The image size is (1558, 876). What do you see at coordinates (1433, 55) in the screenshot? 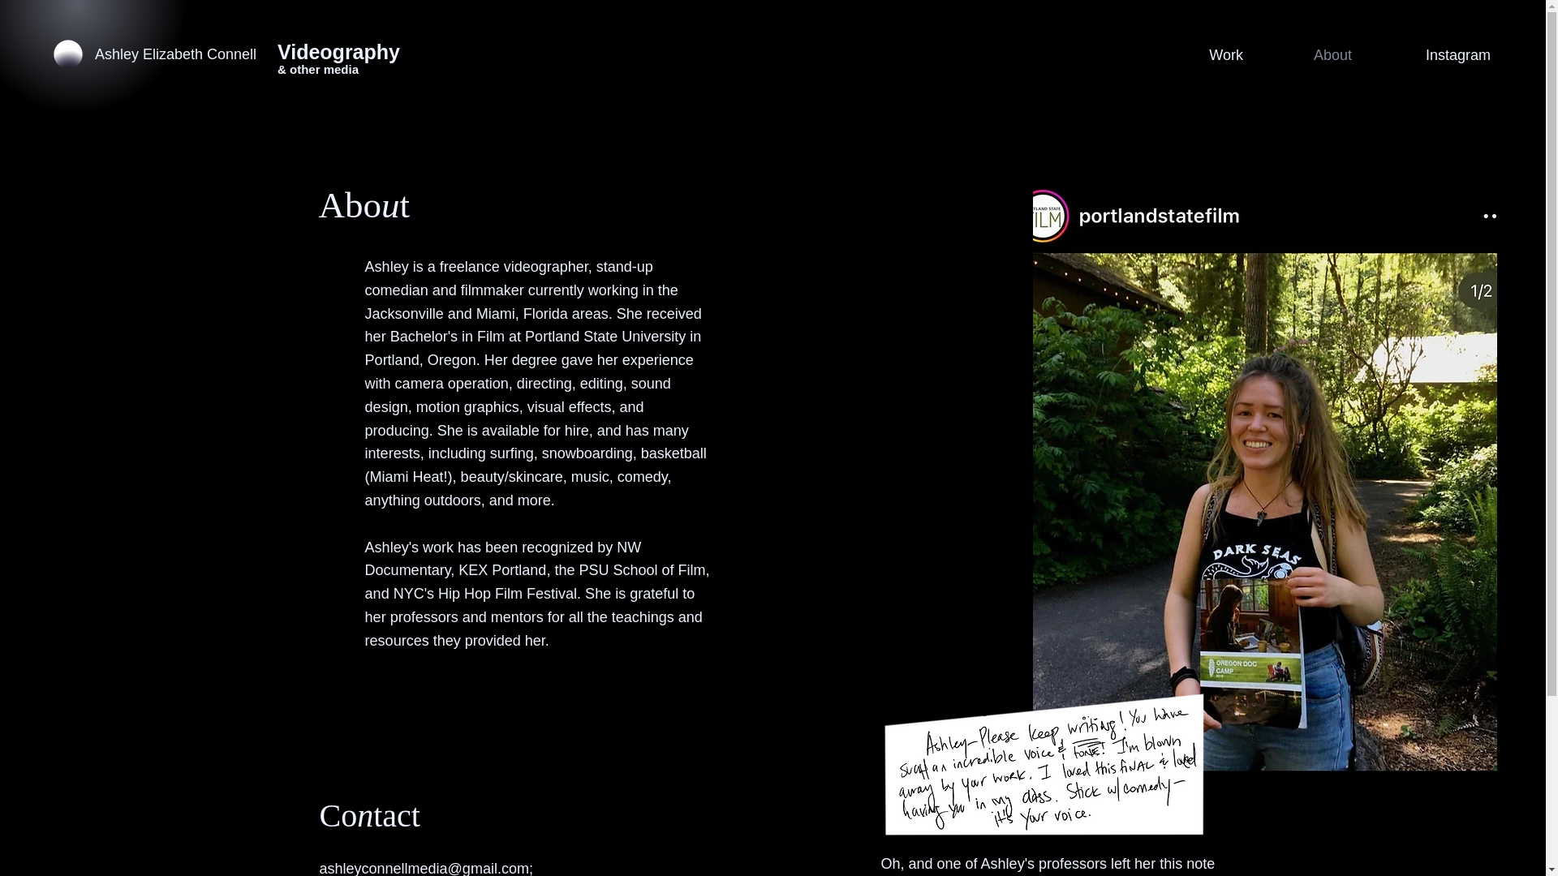
I see `Instagram` at bounding box center [1433, 55].